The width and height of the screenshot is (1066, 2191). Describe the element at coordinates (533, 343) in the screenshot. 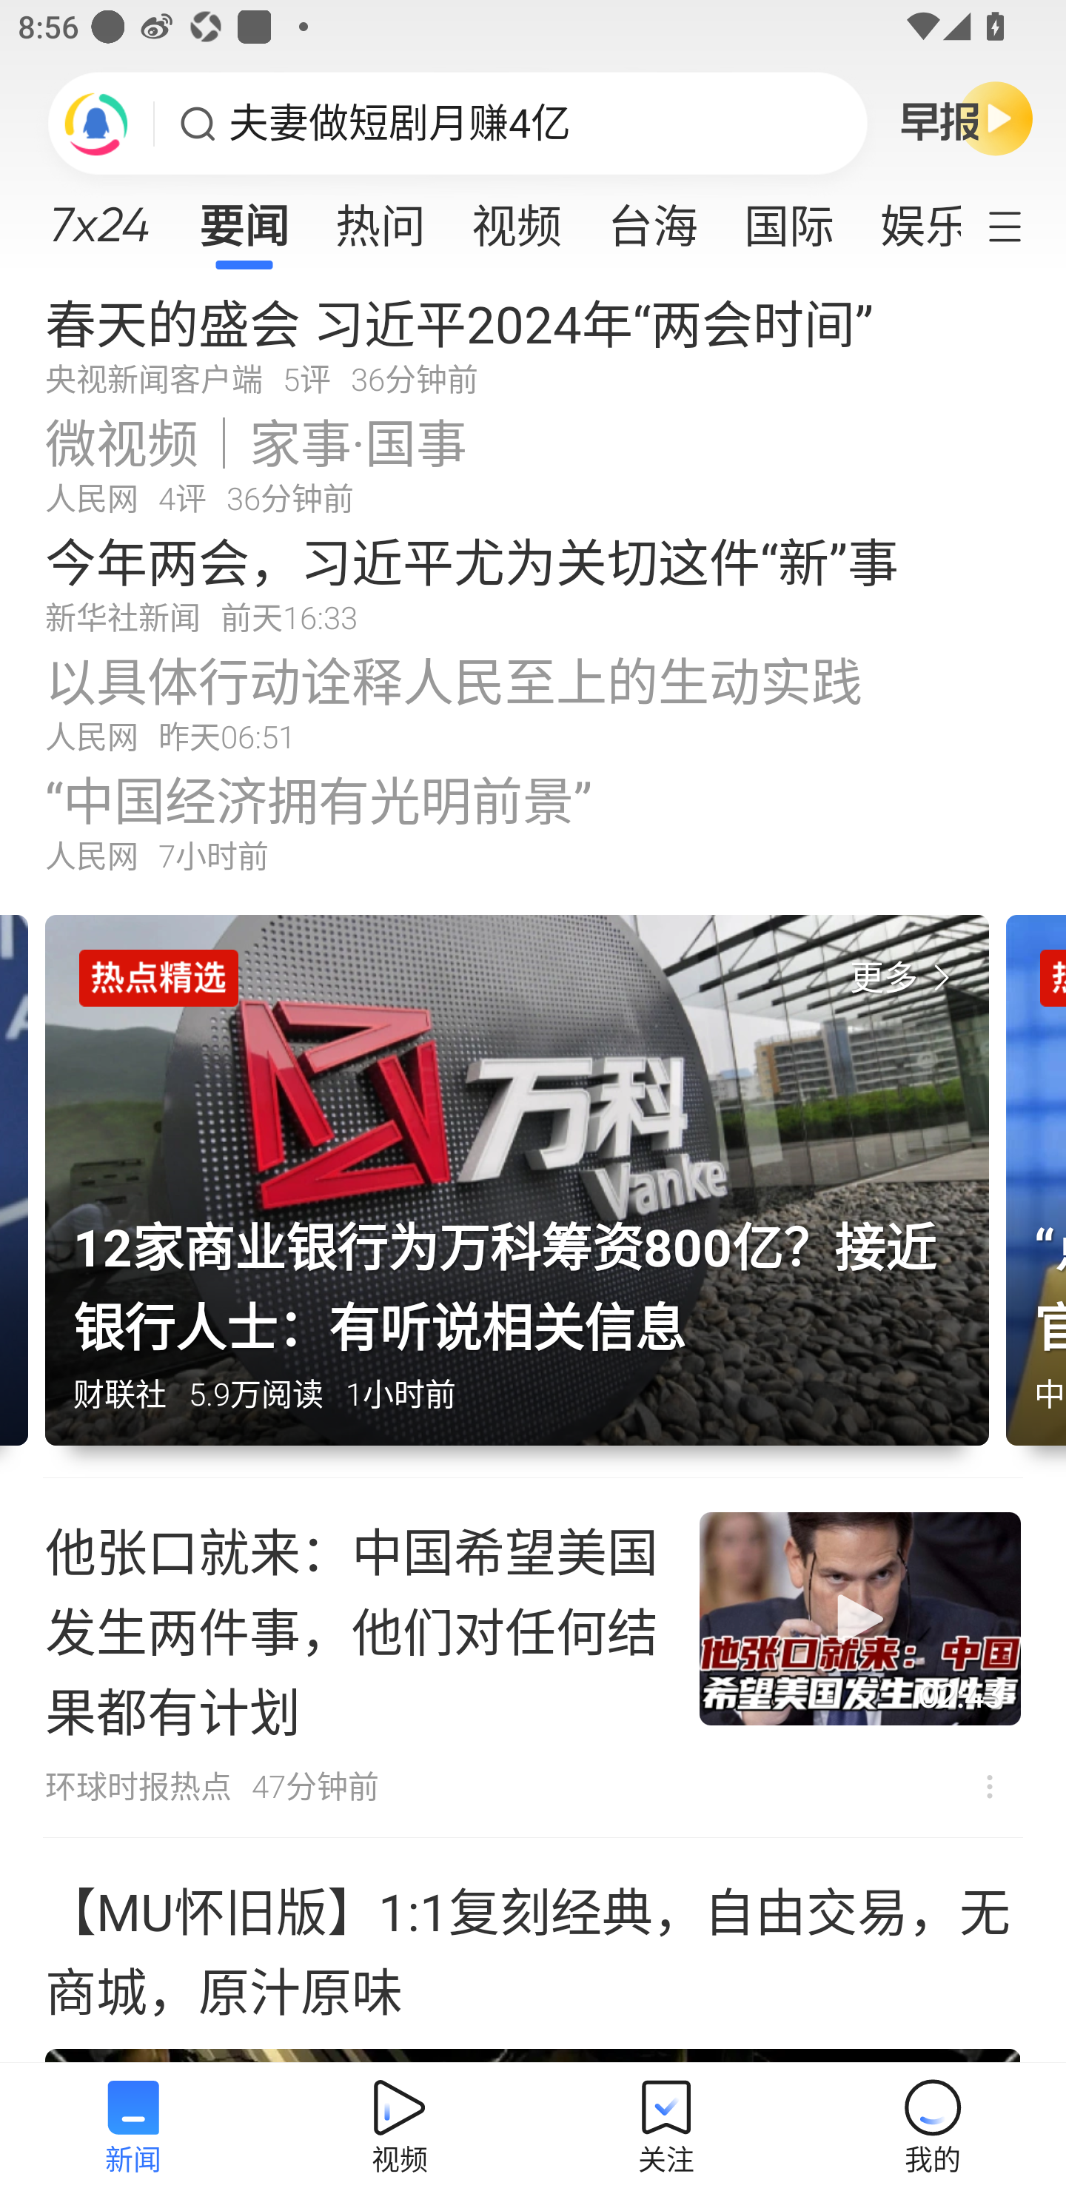

I see `春天的盛会 习近平2024年“两会时间” 央视新闻客户端 5评 36分钟前` at that location.